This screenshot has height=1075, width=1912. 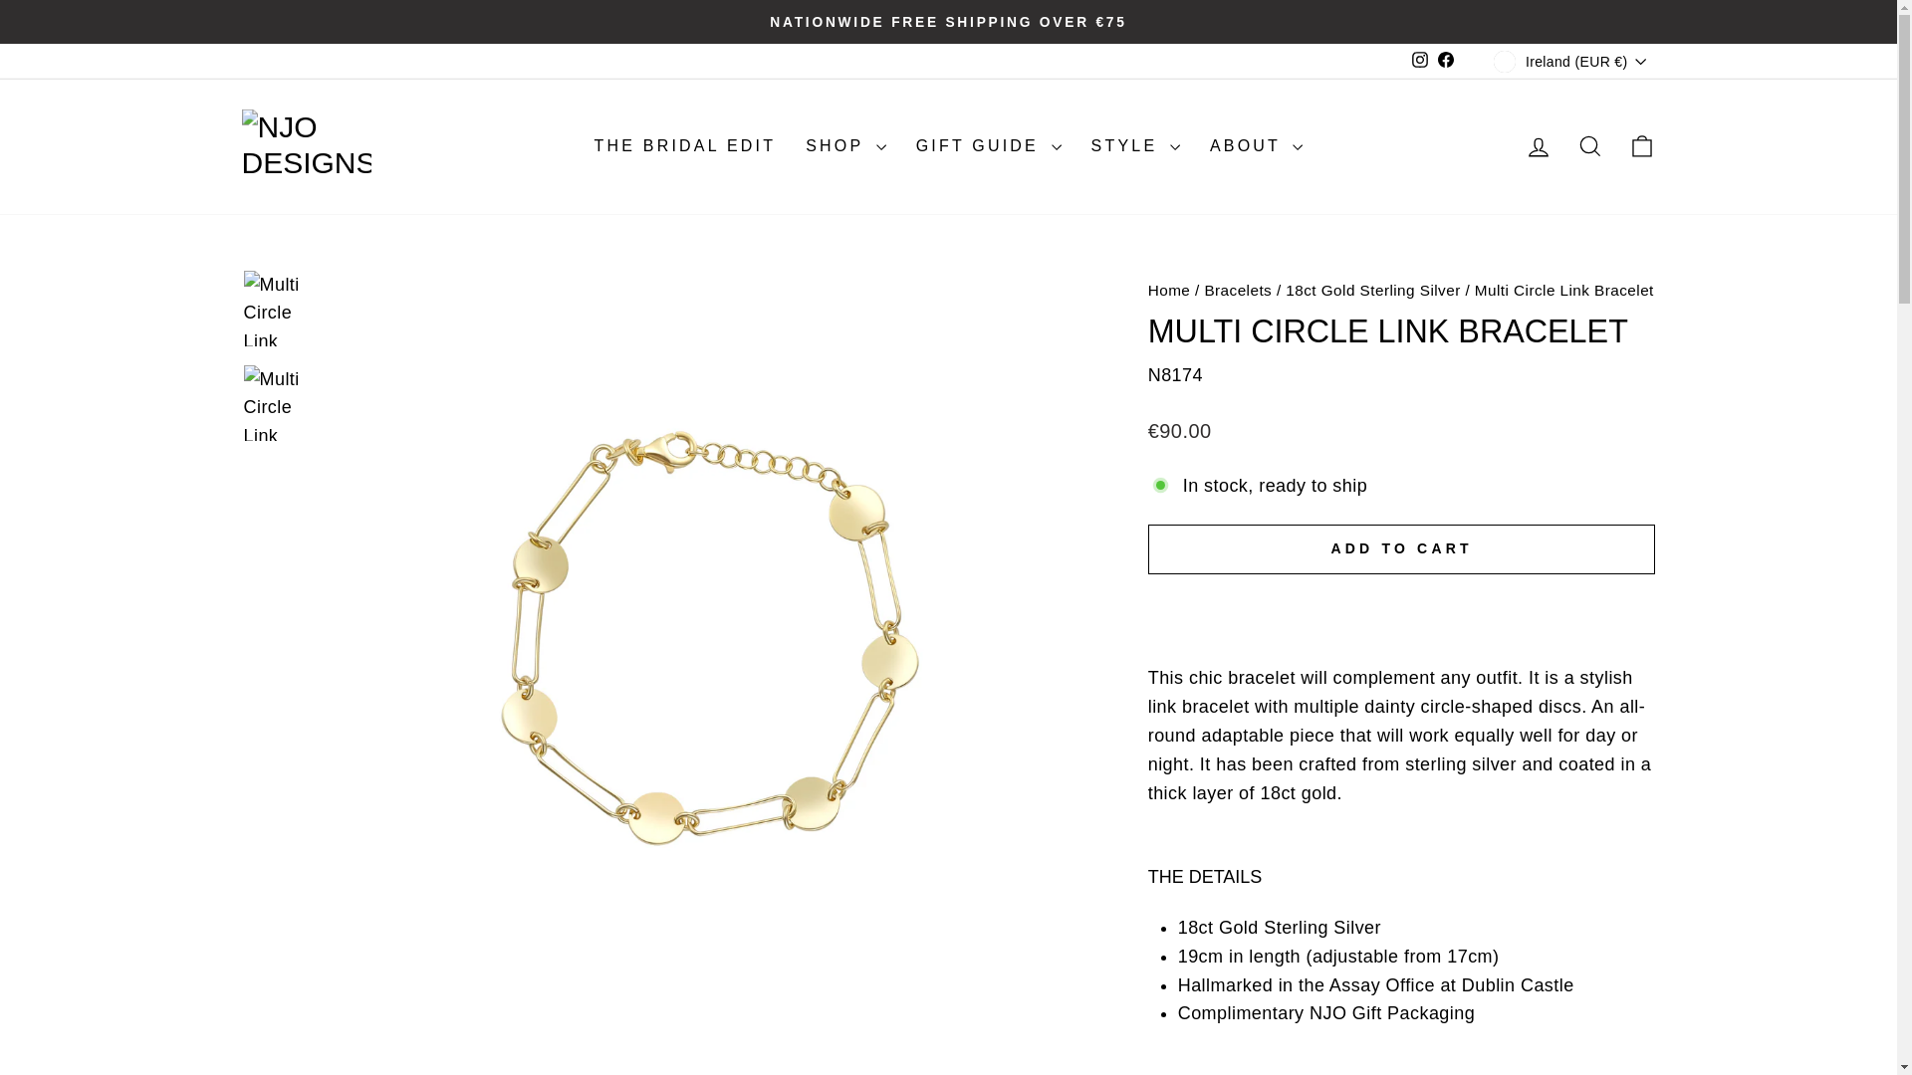 I want to click on ACCOUNT, so click(x=1538, y=147).